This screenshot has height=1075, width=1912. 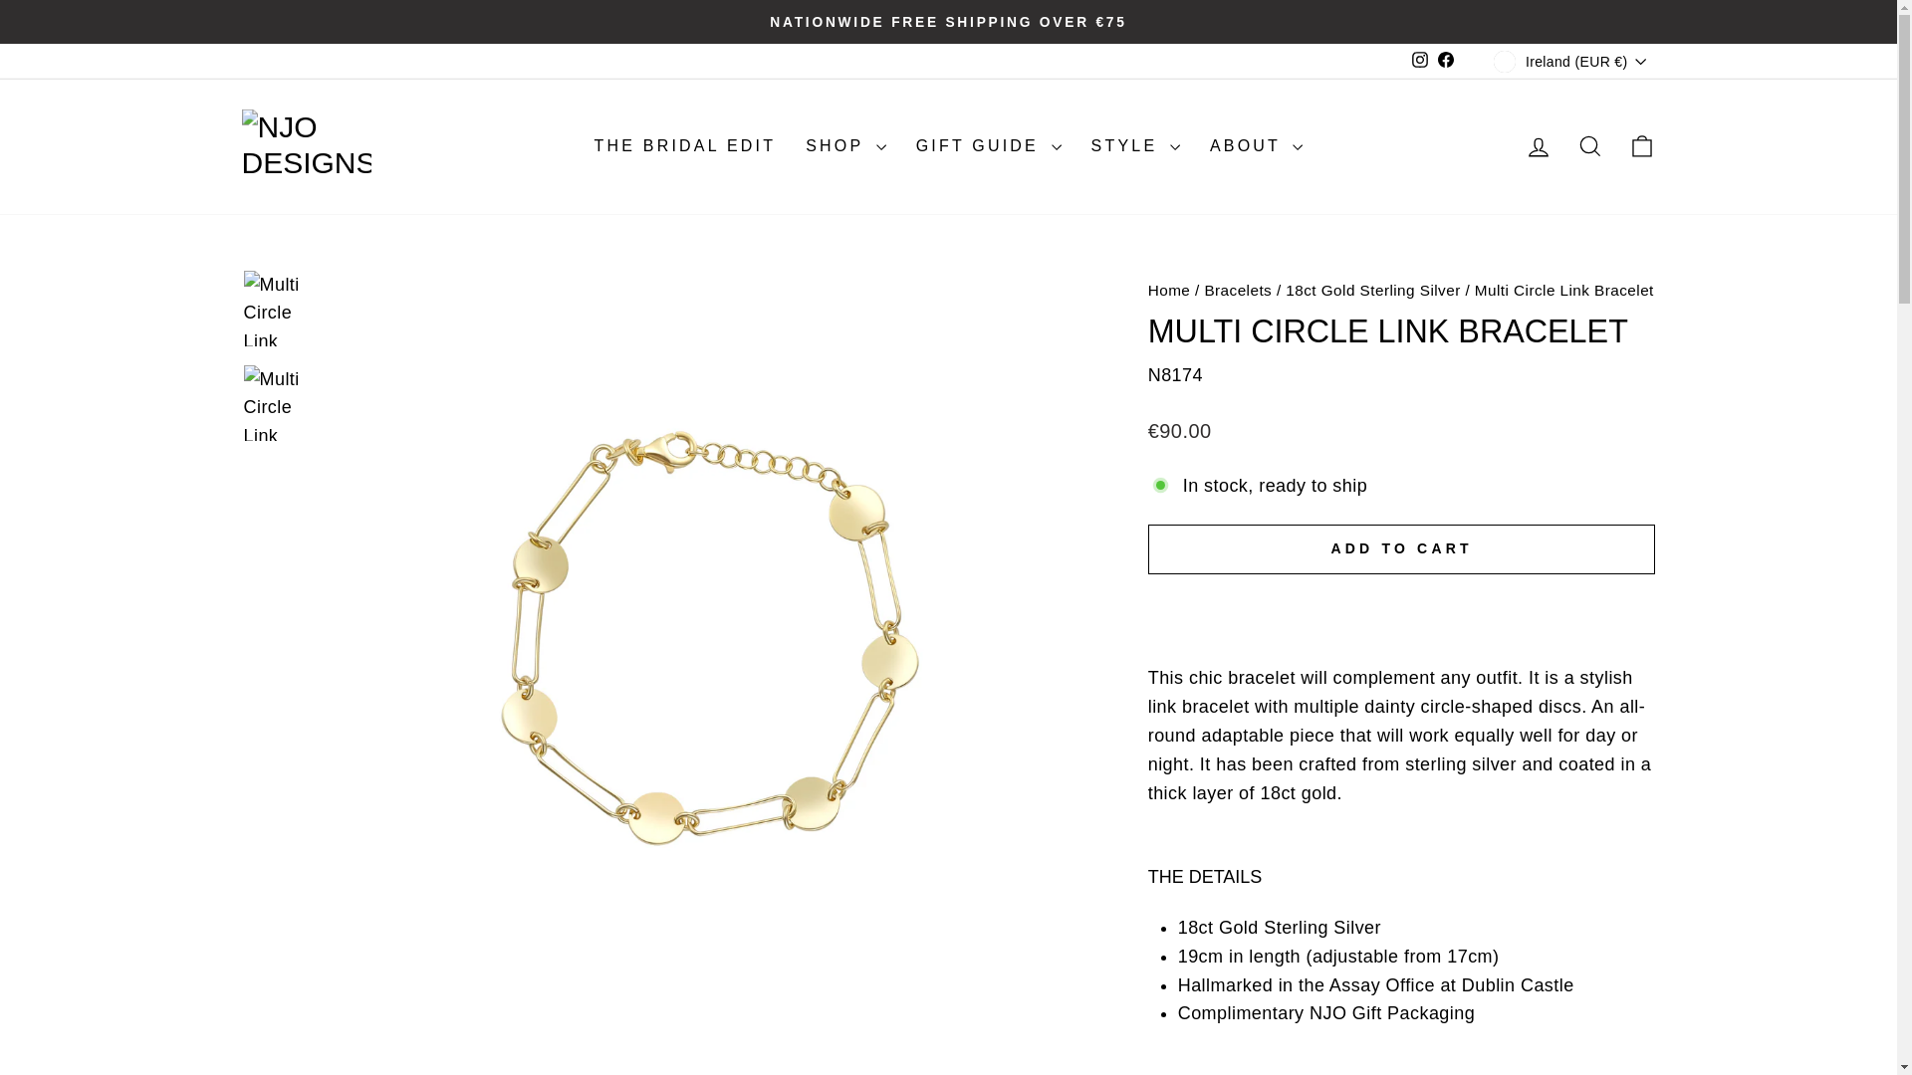 I want to click on ACCOUNT, so click(x=1538, y=147).